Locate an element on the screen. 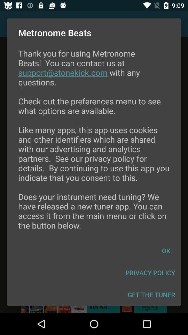 The image size is (188, 335). press the privacy policy is located at coordinates (150, 273).